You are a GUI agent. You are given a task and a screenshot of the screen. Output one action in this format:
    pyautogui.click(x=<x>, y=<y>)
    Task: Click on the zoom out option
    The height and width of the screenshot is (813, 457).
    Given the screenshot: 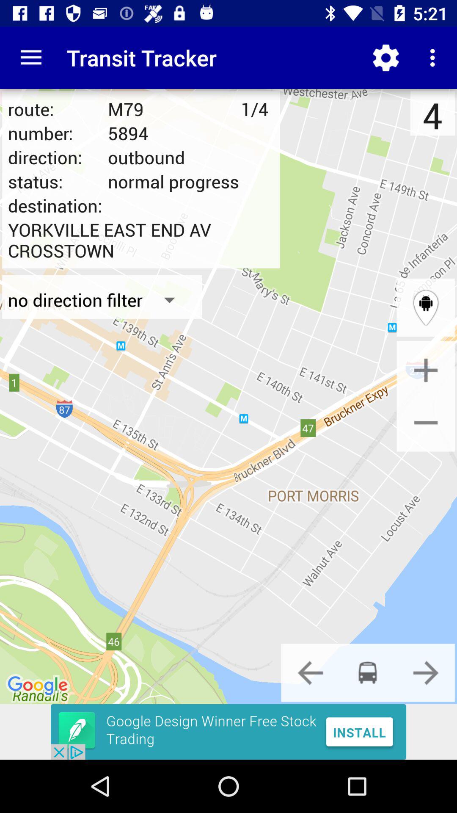 What is the action you would take?
    pyautogui.click(x=426, y=423)
    